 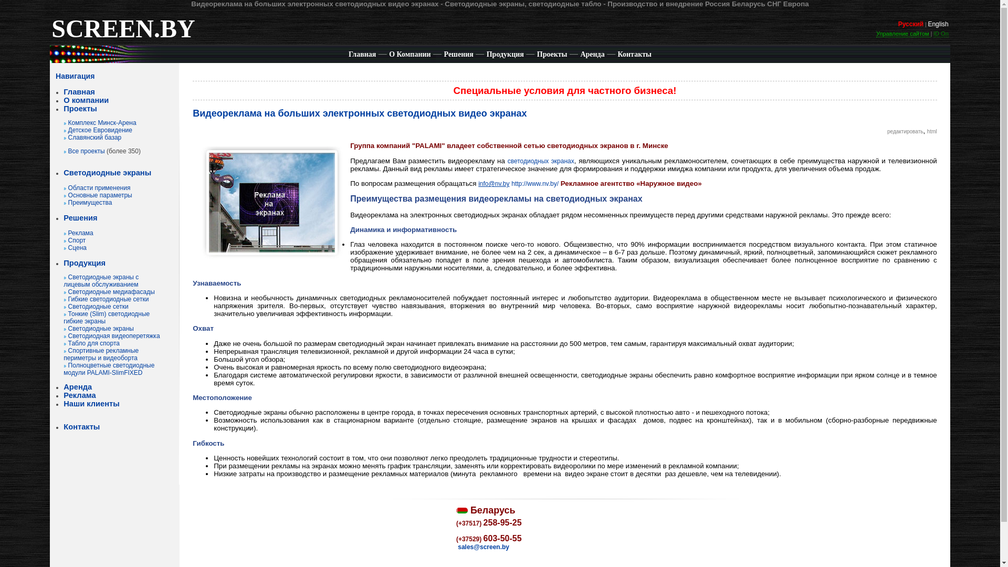 I want to click on SCREEN.BY, so click(x=123, y=35).